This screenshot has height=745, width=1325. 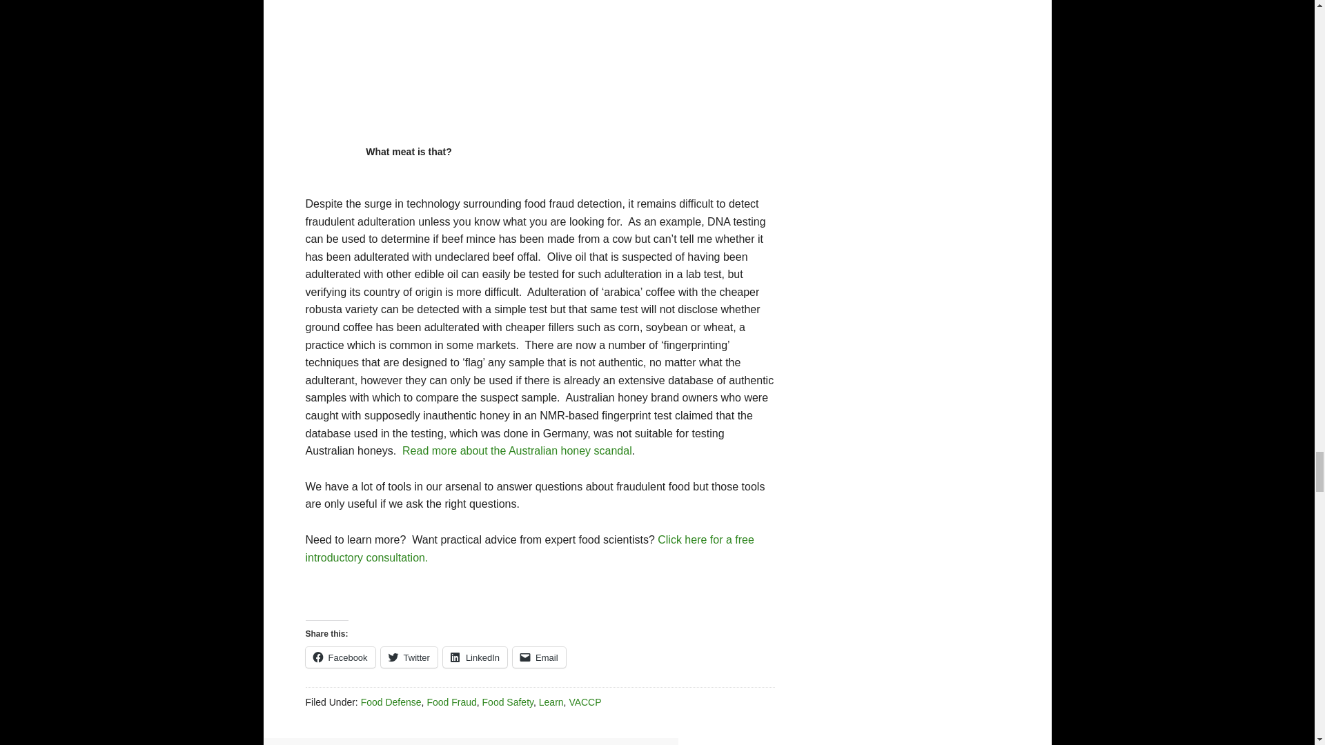 What do you see at coordinates (475, 657) in the screenshot?
I see `Click to share on LinkedIn` at bounding box center [475, 657].